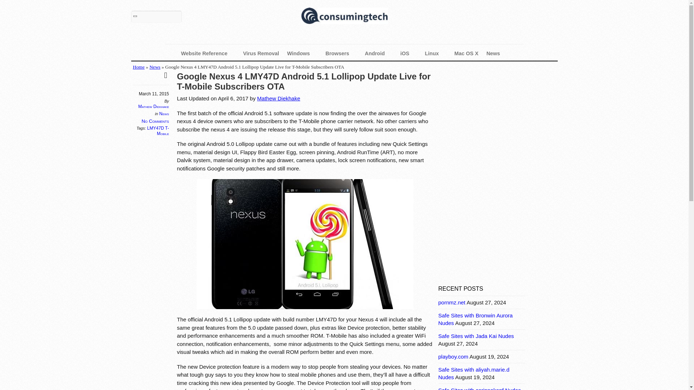 The width and height of the screenshot is (694, 390). I want to click on LMY47D T-Mobile, so click(158, 131).